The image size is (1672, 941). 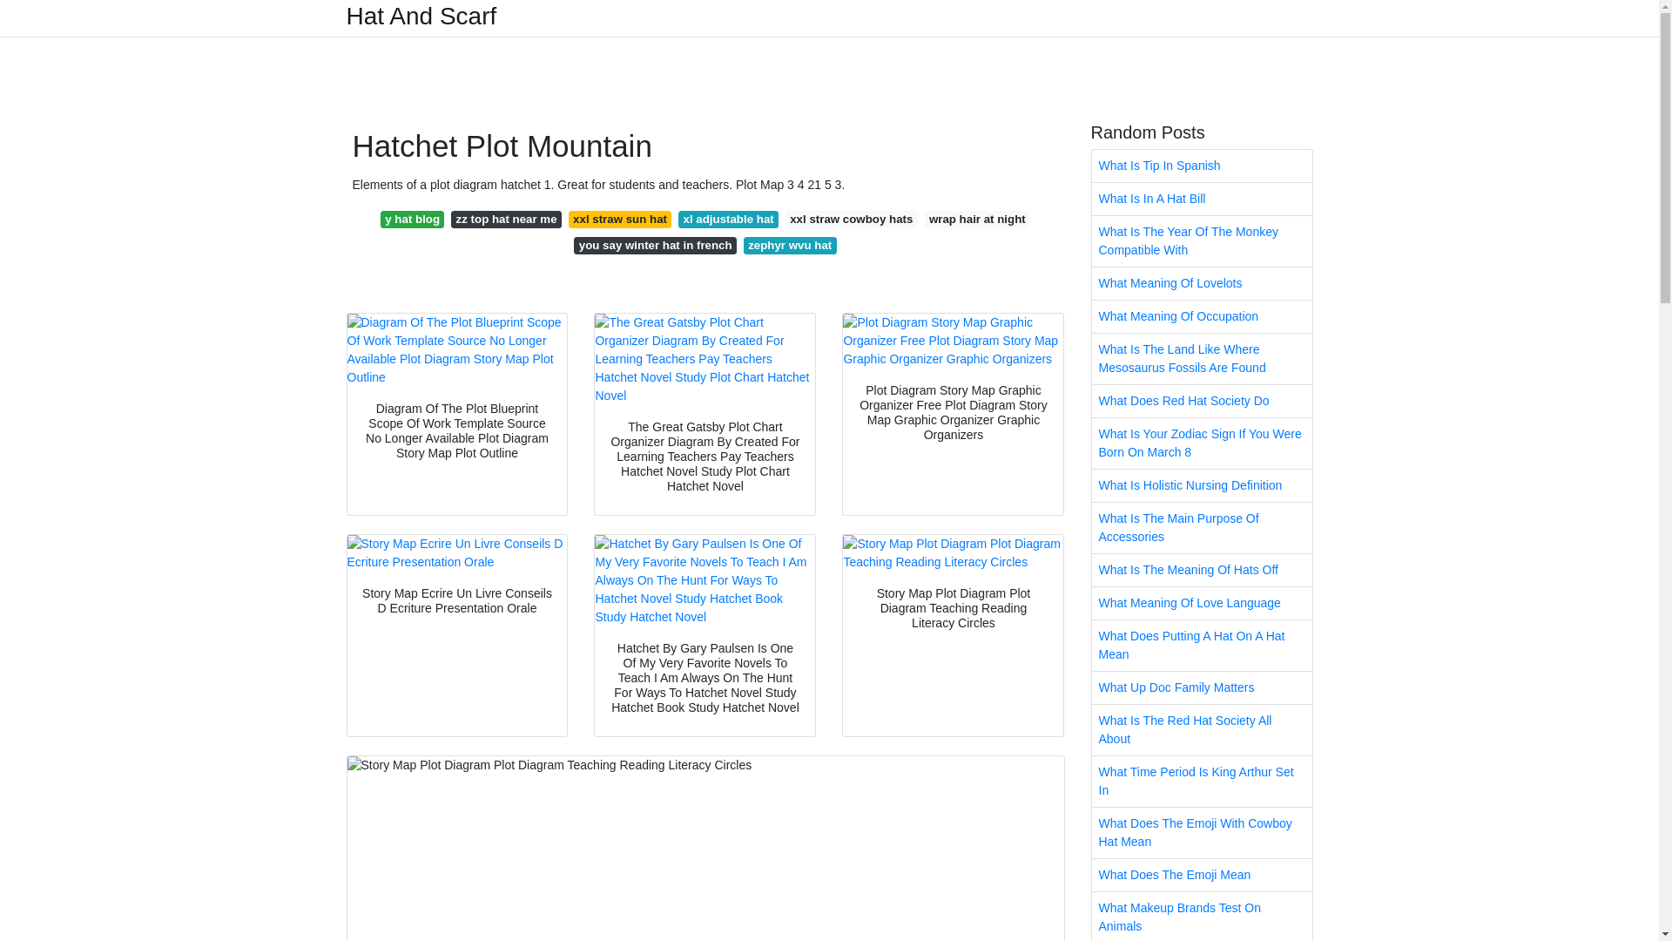 What do you see at coordinates (1202, 484) in the screenshot?
I see `What Is Holistic Nursing Definition` at bounding box center [1202, 484].